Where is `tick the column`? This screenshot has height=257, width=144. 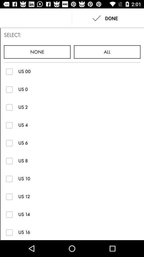 tick the column is located at coordinates (9, 89).